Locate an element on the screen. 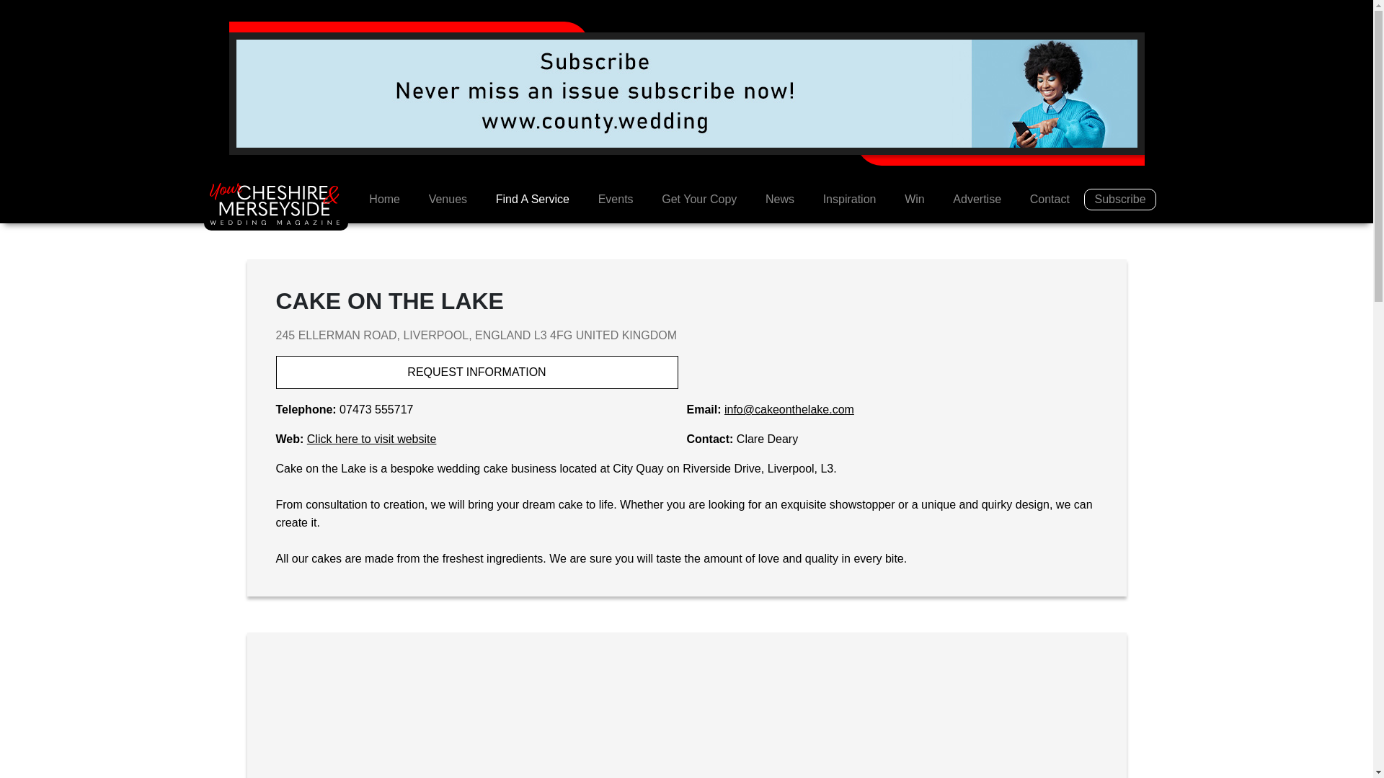  Find your dream wedding venue in Cheshire and Merseyside is located at coordinates (448, 200).